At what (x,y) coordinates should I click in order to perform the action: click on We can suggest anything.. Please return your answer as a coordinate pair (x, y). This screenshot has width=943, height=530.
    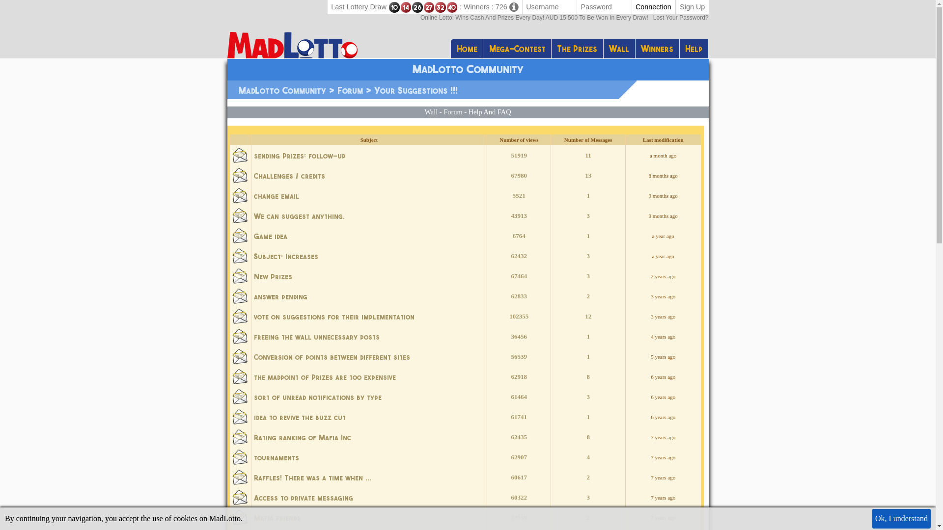
    Looking at the image, I should click on (369, 216).